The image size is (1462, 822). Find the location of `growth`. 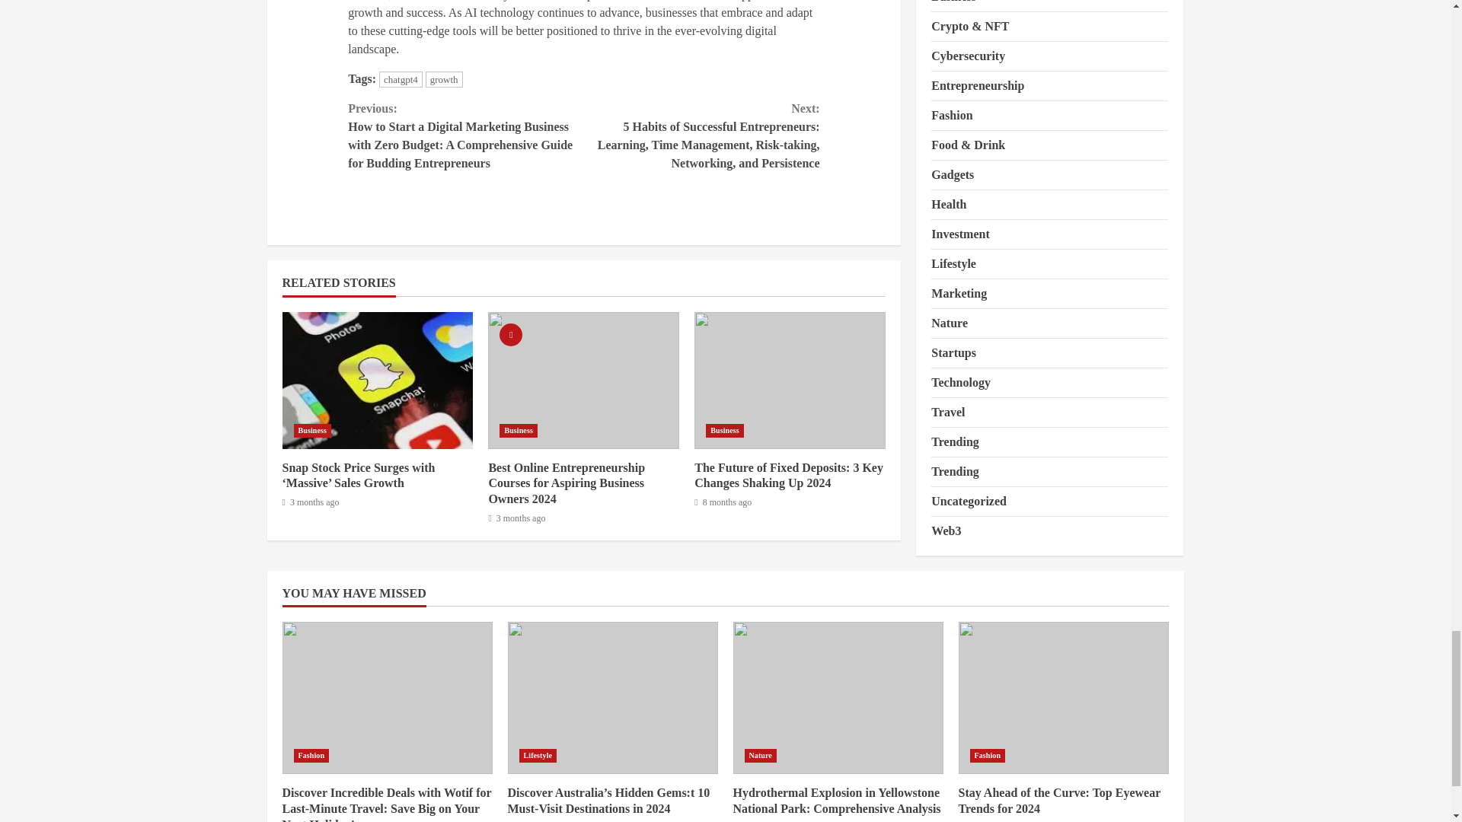

growth is located at coordinates (444, 79).